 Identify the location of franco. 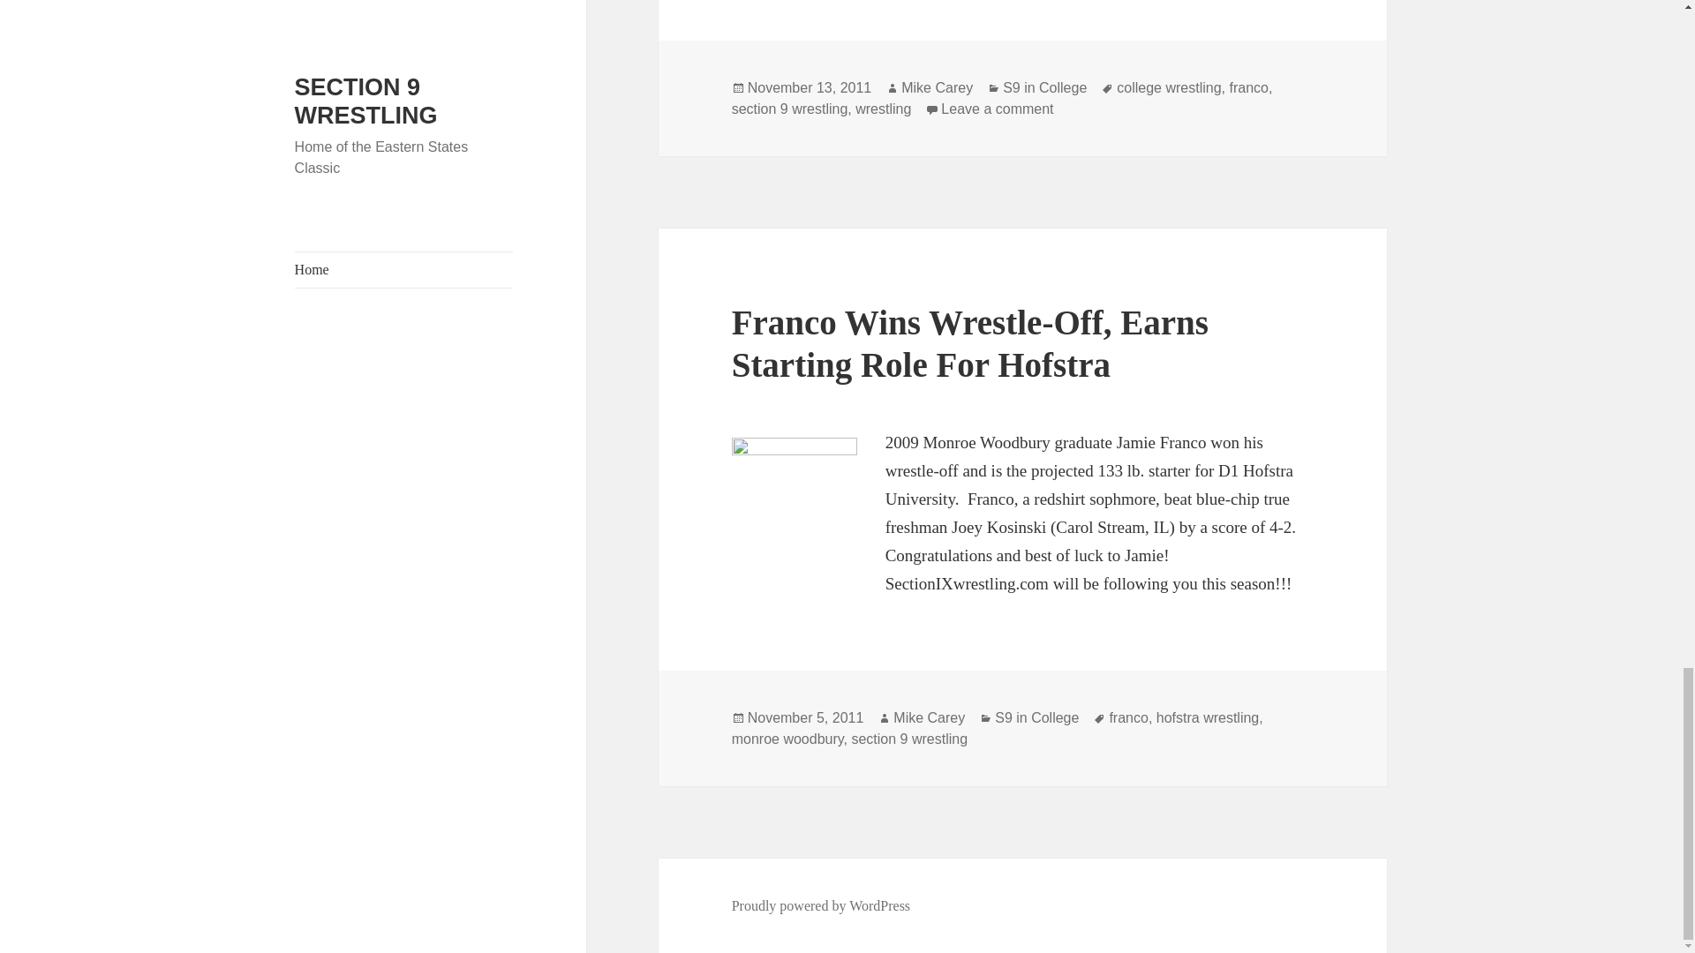
(1248, 88).